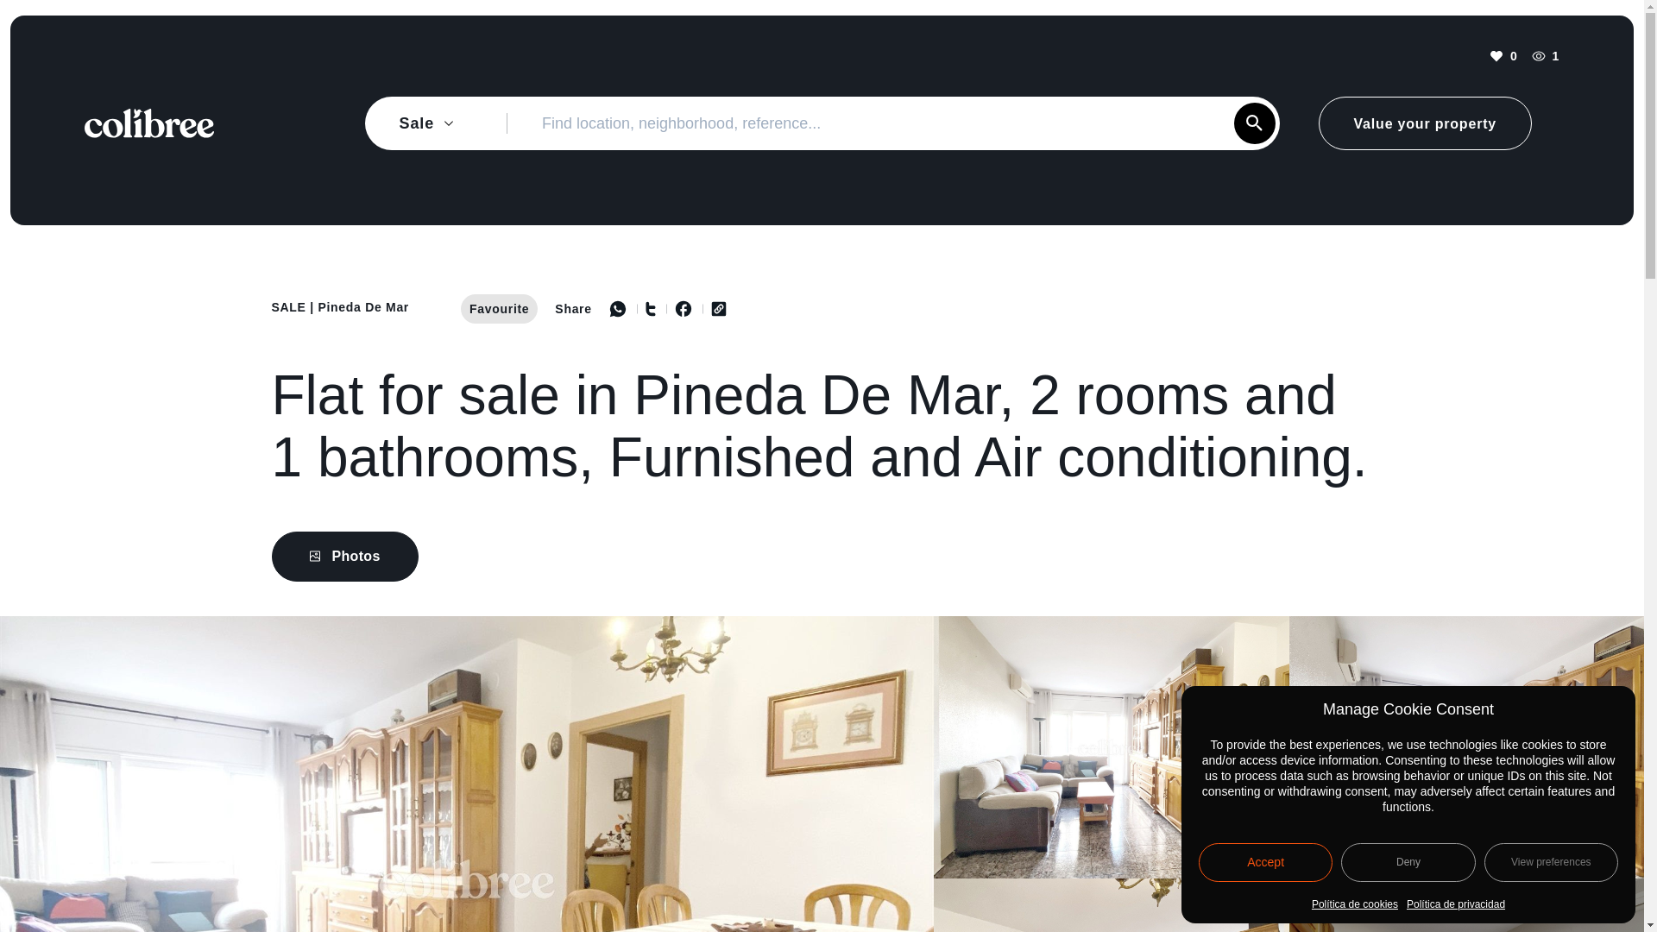  What do you see at coordinates (1255, 123) in the screenshot?
I see `Submit` at bounding box center [1255, 123].